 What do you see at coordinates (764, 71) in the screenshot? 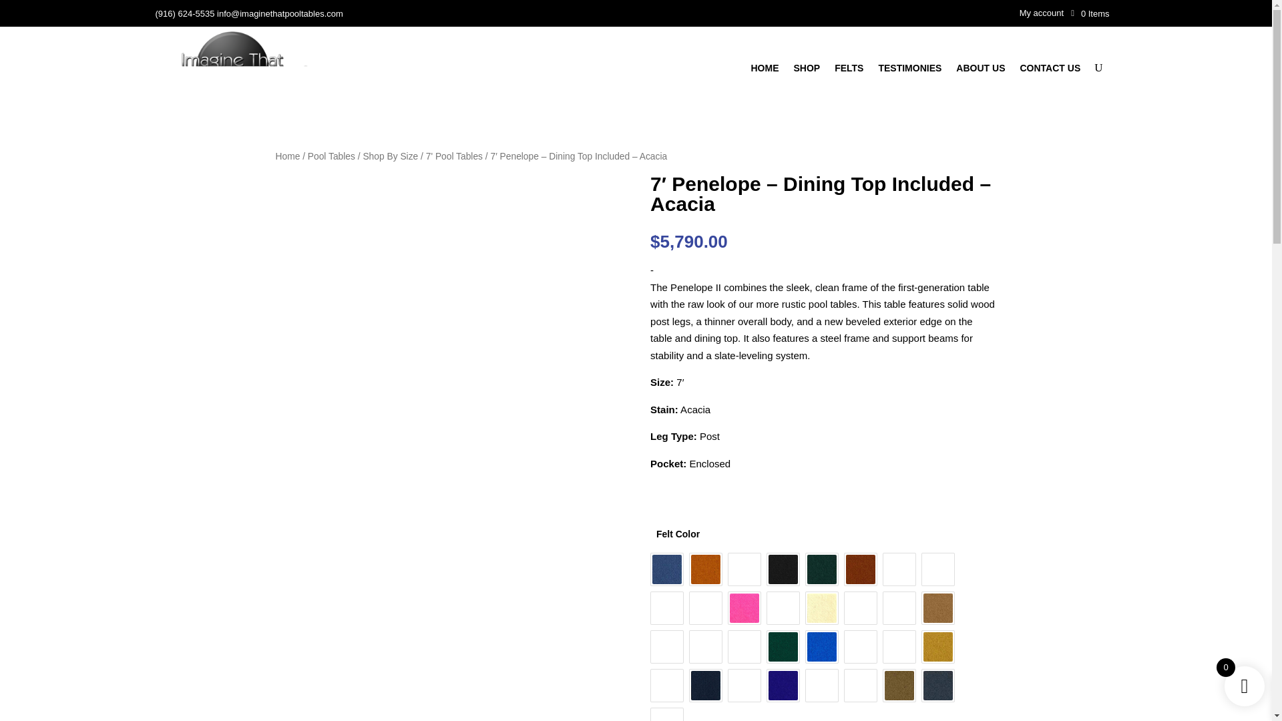
I see `HOME` at bounding box center [764, 71].